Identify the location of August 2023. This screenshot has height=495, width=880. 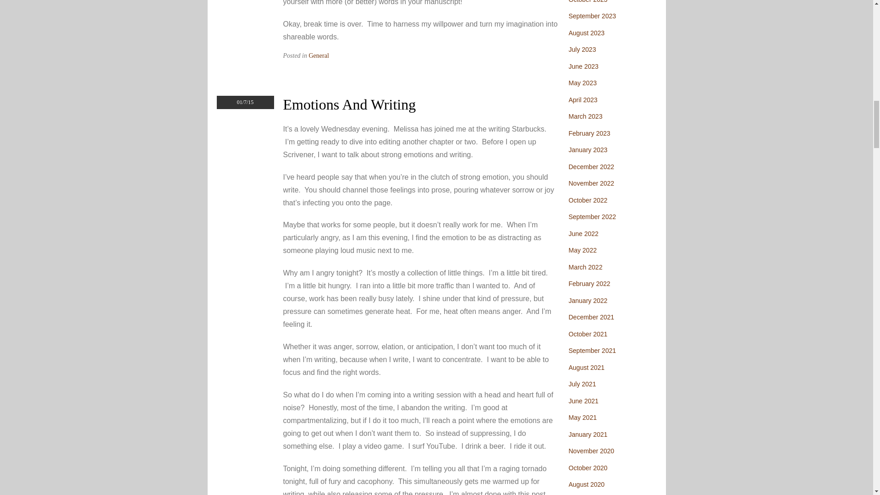
(587, 33).